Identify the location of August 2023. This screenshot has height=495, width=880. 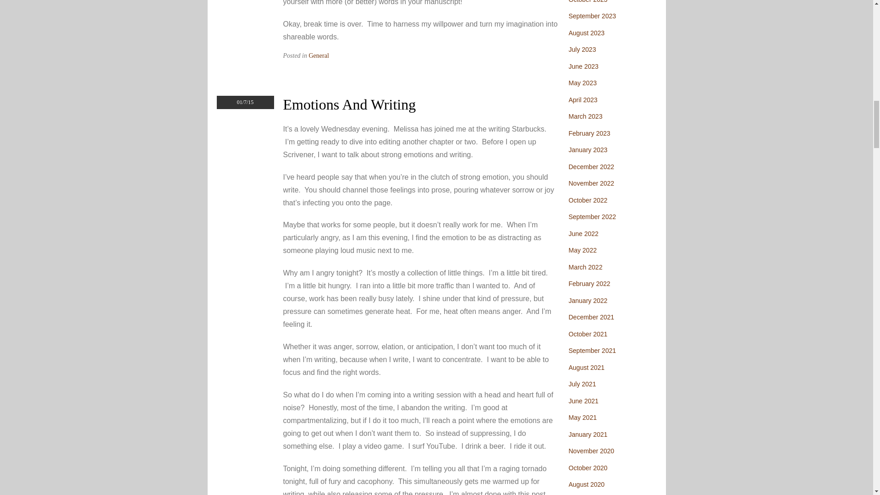
(587, 33).